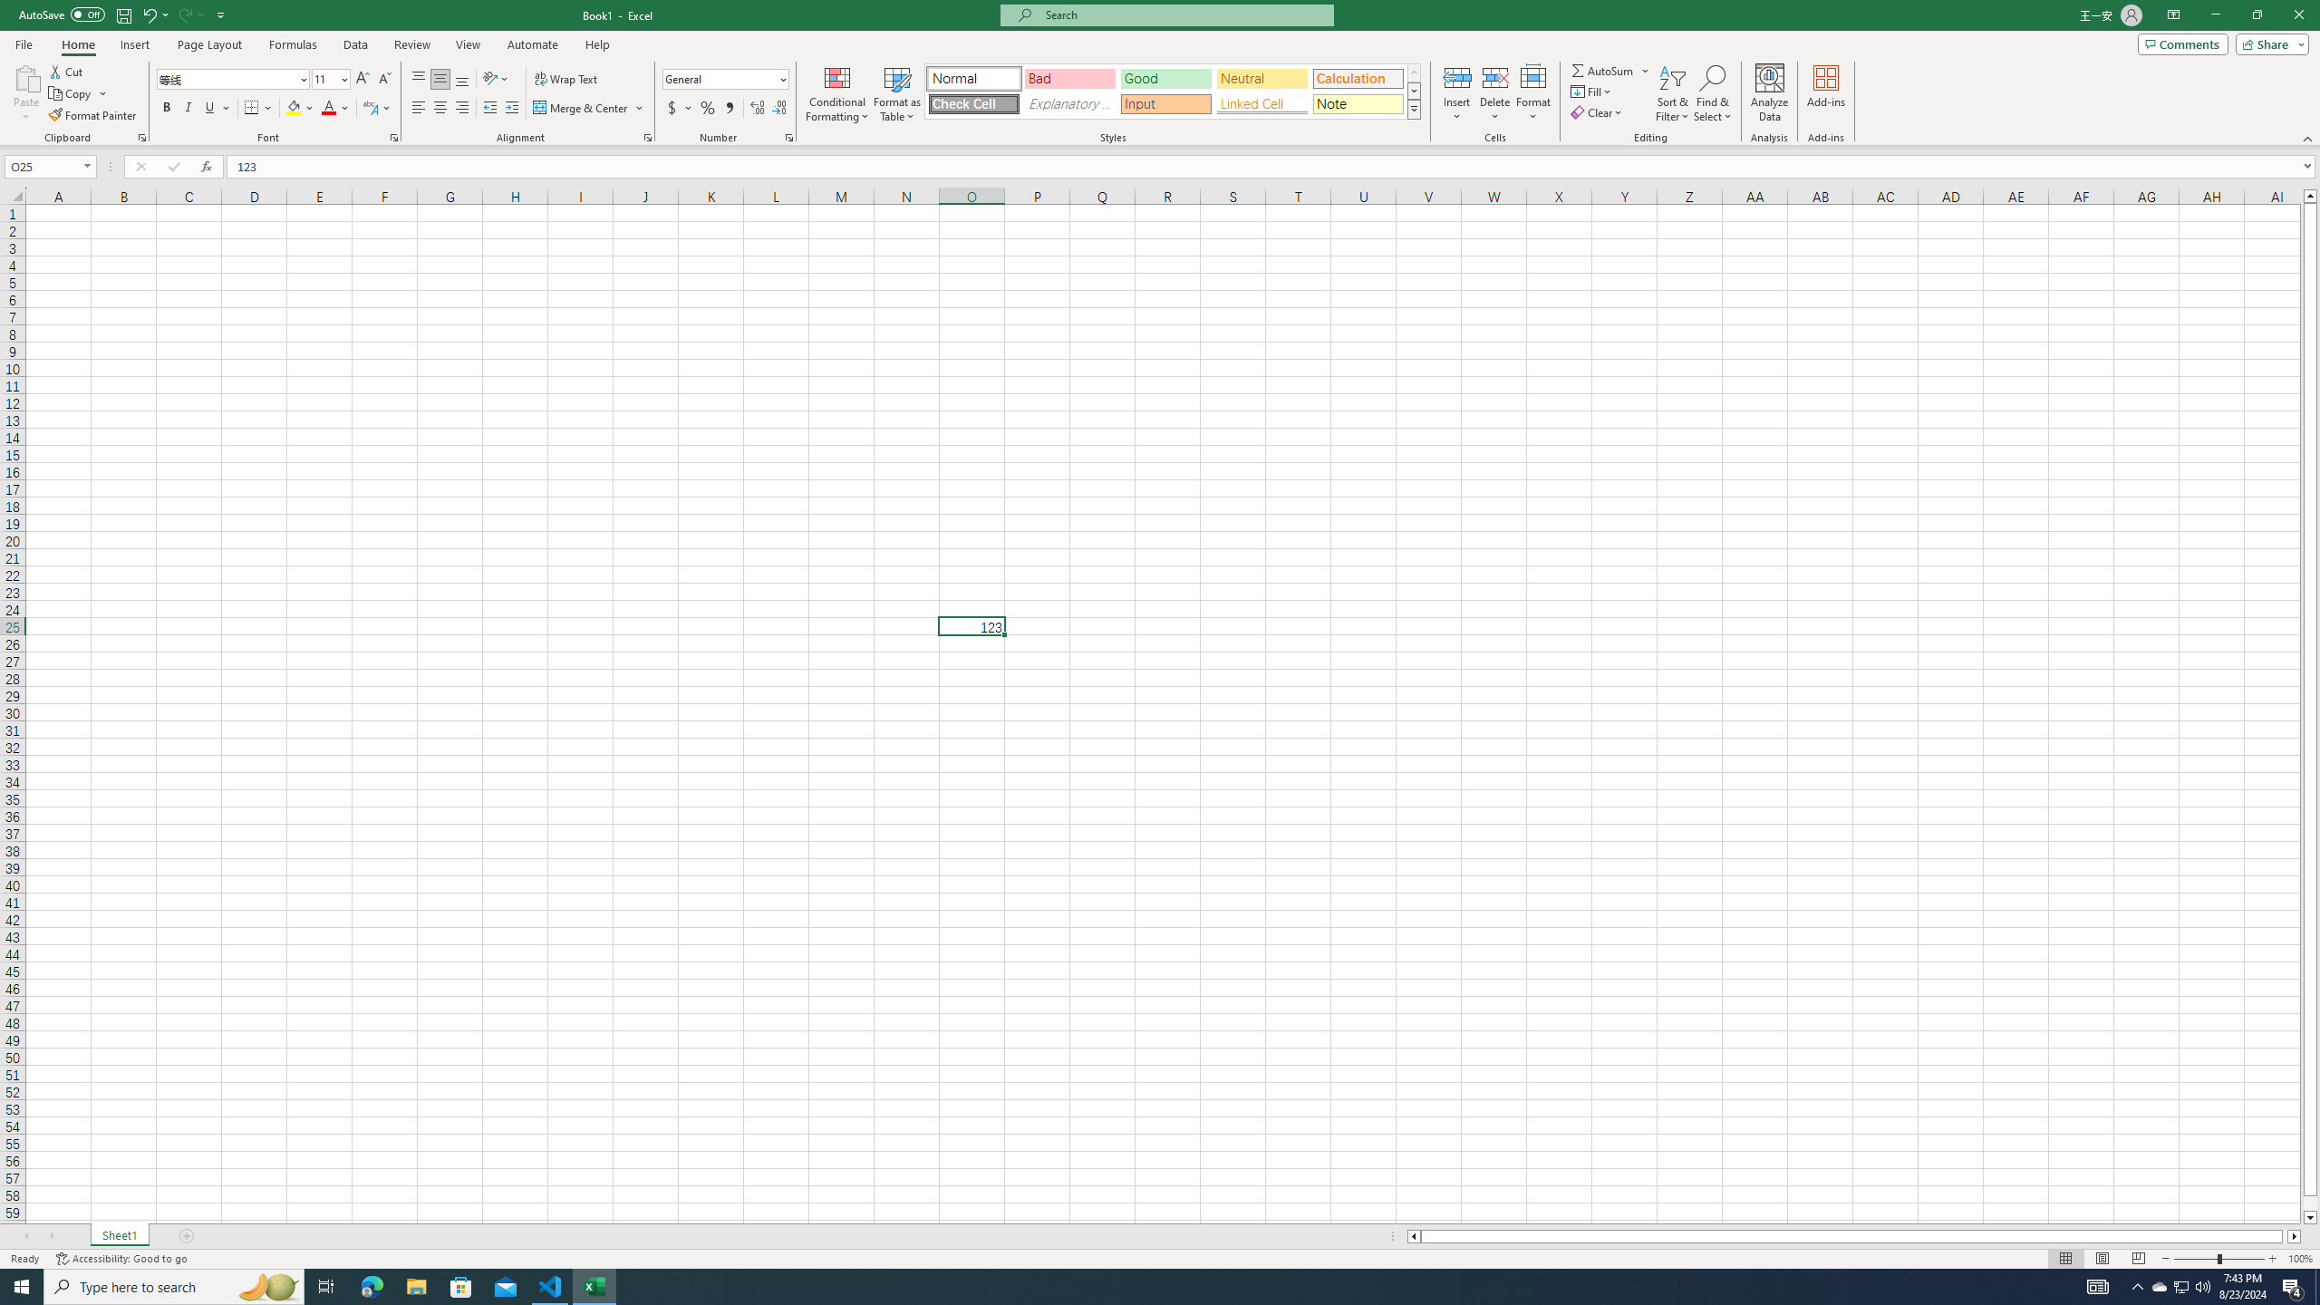 The width and height of the screenshot is (2320, 1305). Describe the element at coordinates (758, 109) in the screenshot. I see `Increase Decimal` at that location.